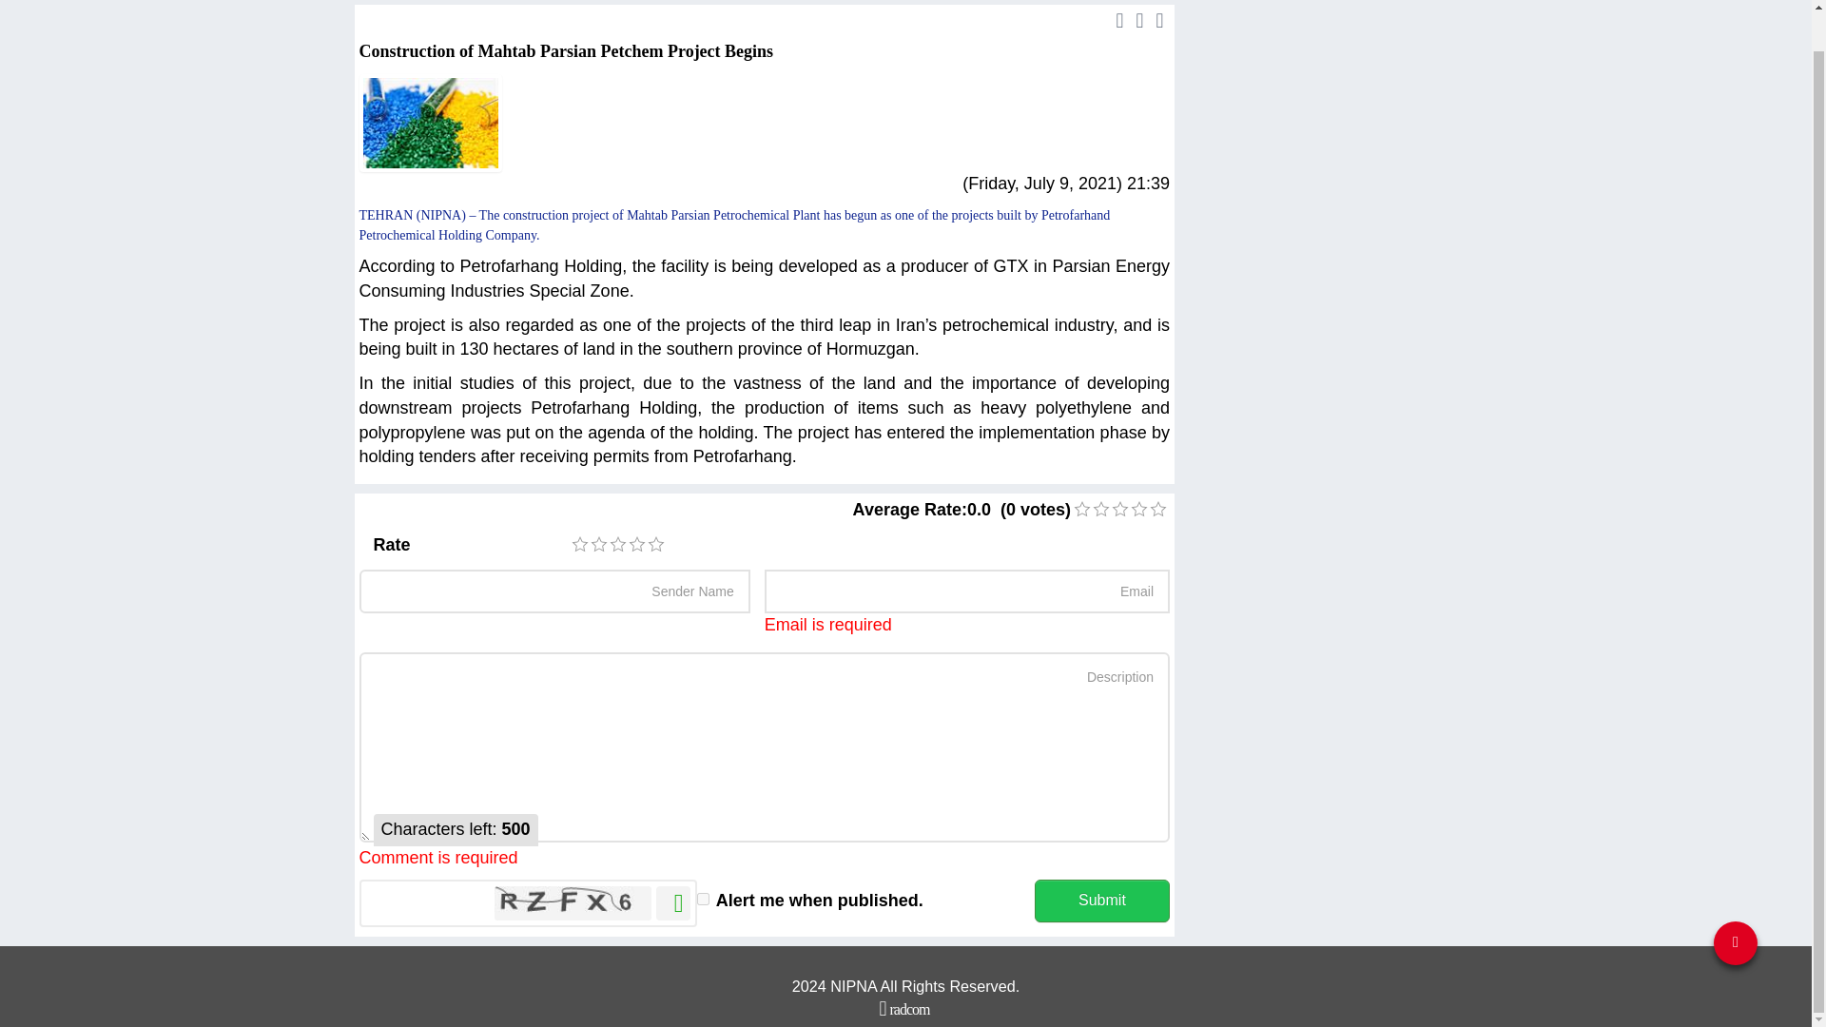 This screenshot has width=1826, height=1027. Describe the element at coordinates (1101, 510) in the screenshot. I see `0` at that location.